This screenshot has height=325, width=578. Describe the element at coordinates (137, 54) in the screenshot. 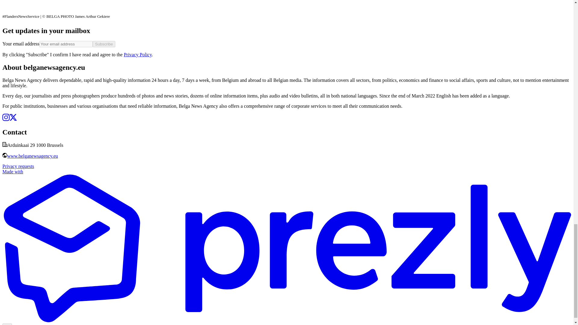

I see `Privacy Policy` at that location.